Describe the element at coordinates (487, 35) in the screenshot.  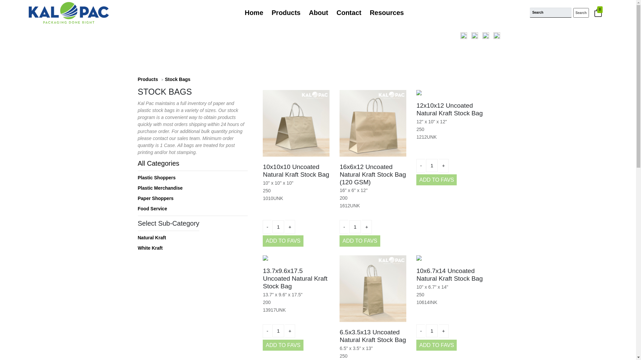
I see `LinkedIn` at that location.